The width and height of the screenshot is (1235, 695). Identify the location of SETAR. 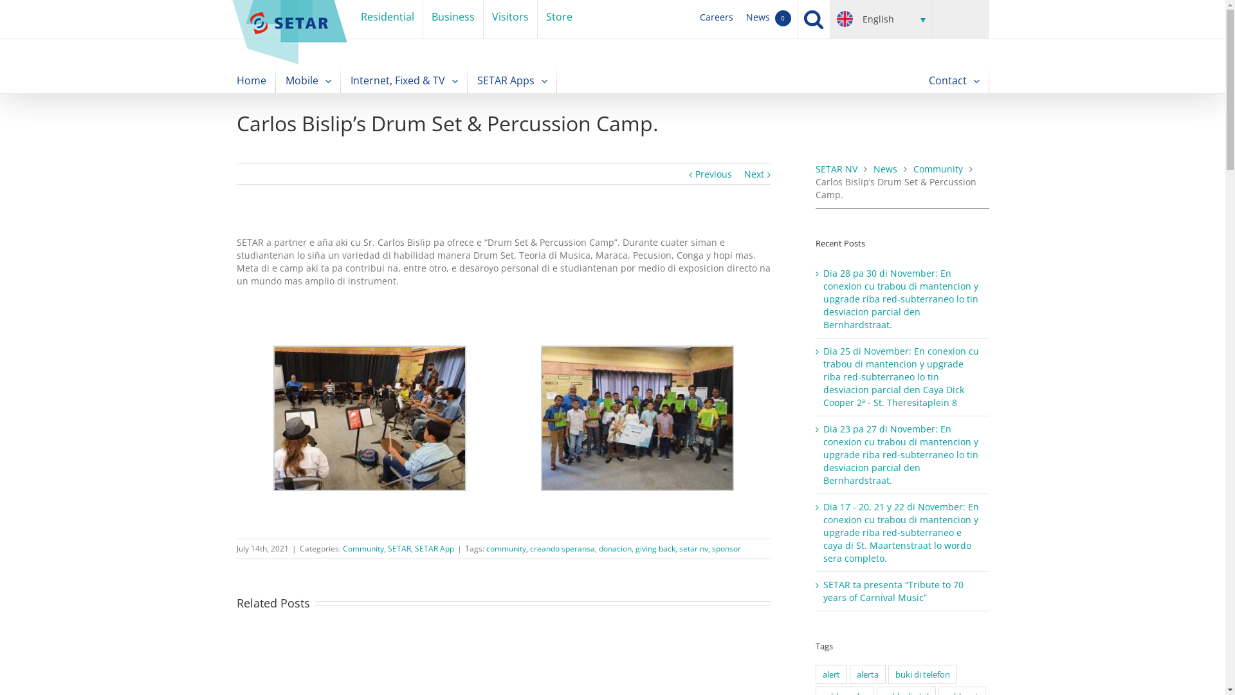
(399, 548).